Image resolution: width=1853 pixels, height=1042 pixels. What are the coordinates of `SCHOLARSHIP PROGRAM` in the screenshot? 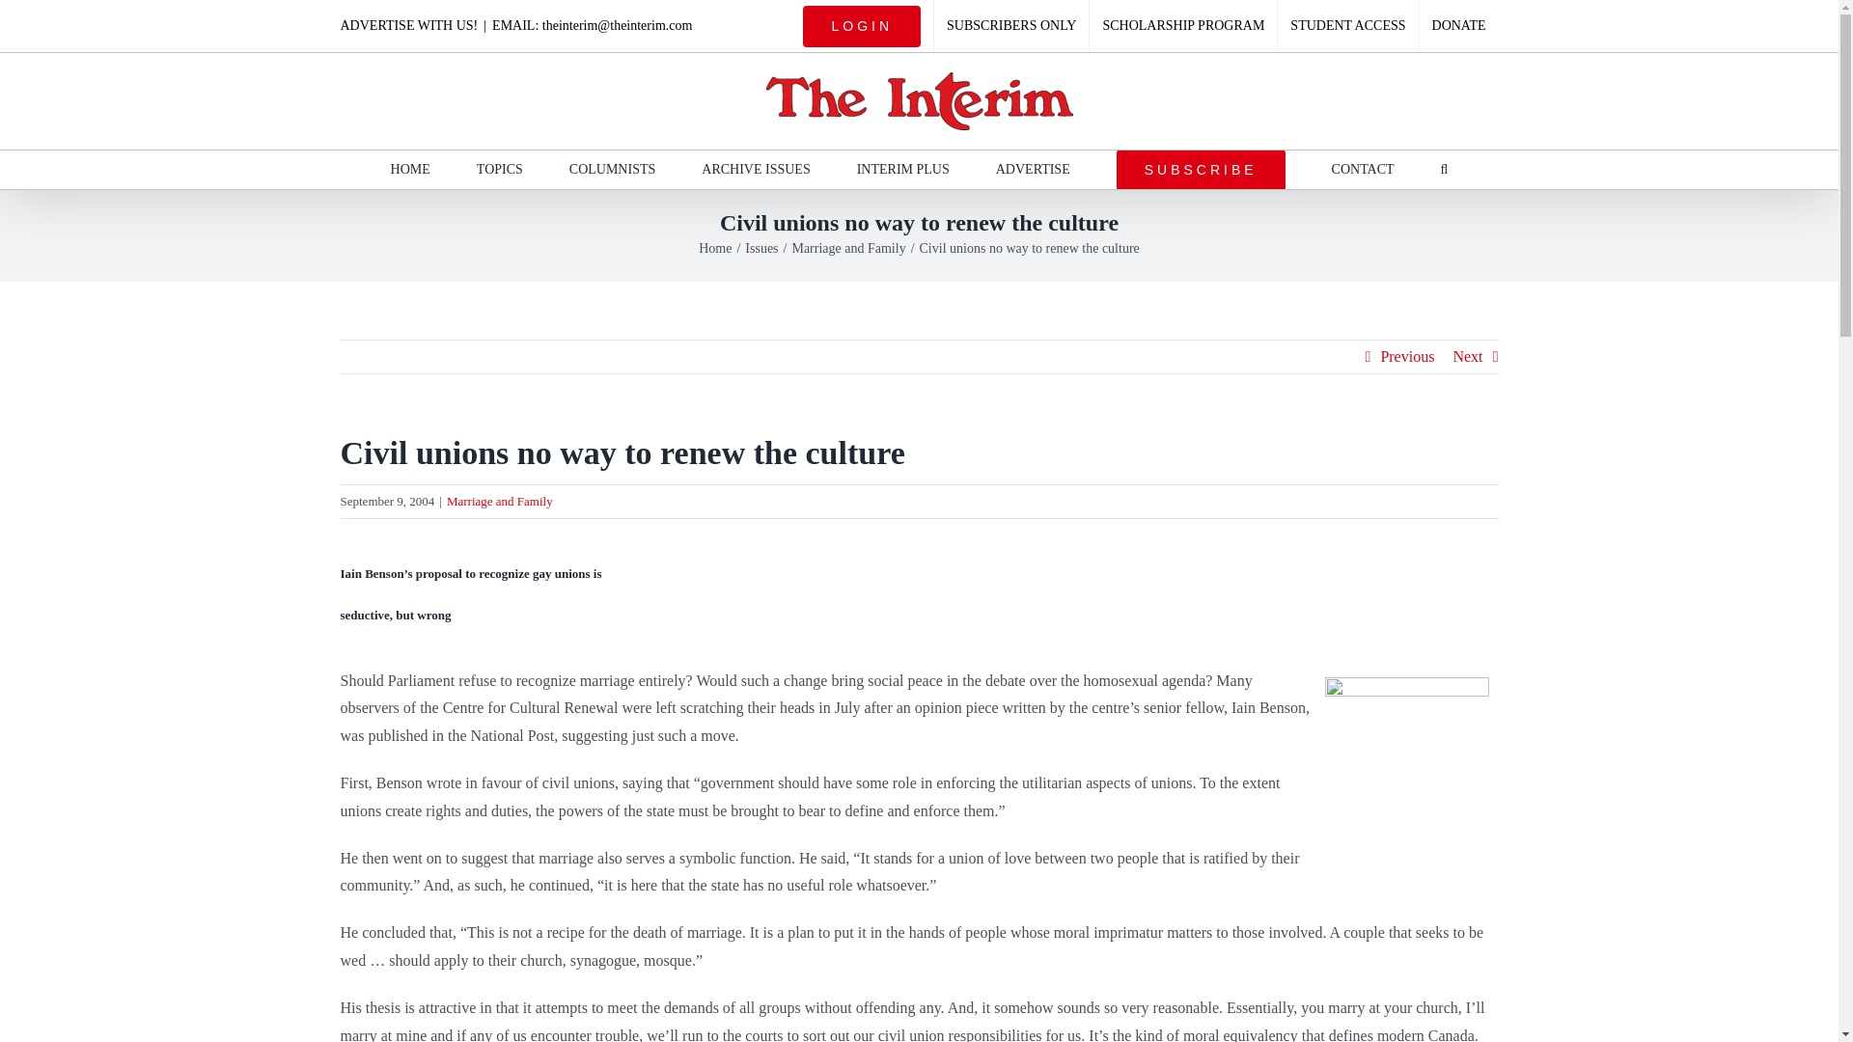 It's located at (1182, 26).